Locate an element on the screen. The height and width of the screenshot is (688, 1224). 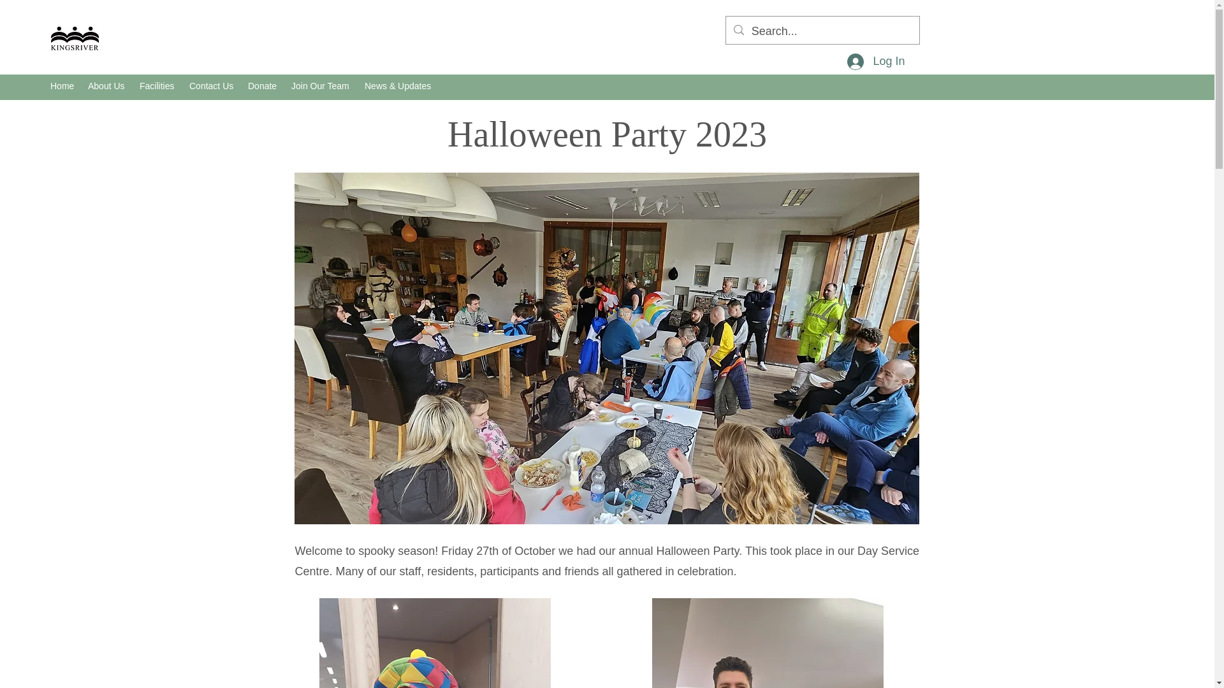
Log In is located at coordinates (876, 61).